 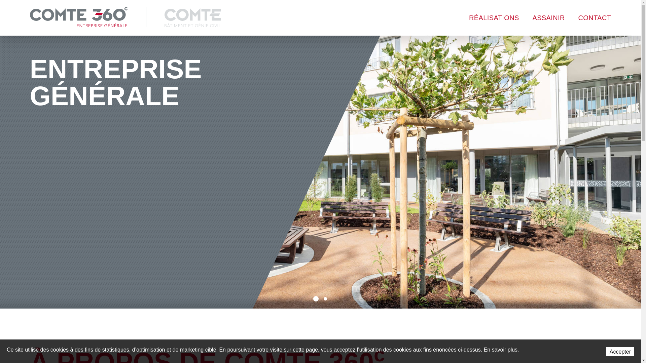 I want to click on ASSAINIR, so click(x=548, y=18).